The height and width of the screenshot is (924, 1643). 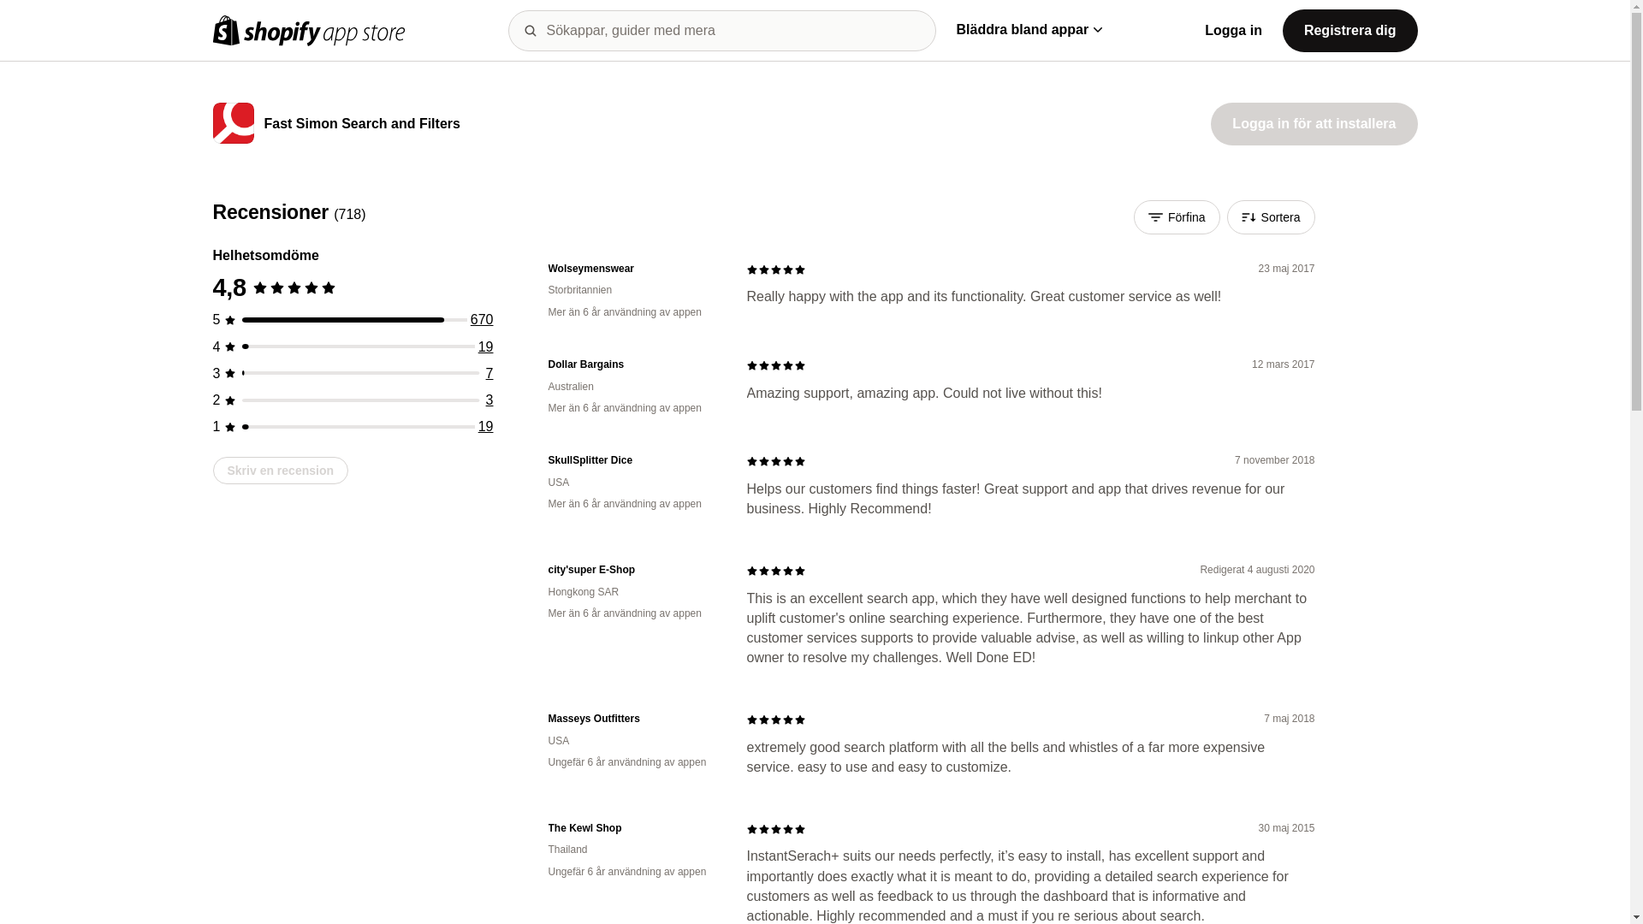 What do you see at coordinates (486, 346) in the screenshot?
I see `19` at bounding box center [486, 346].